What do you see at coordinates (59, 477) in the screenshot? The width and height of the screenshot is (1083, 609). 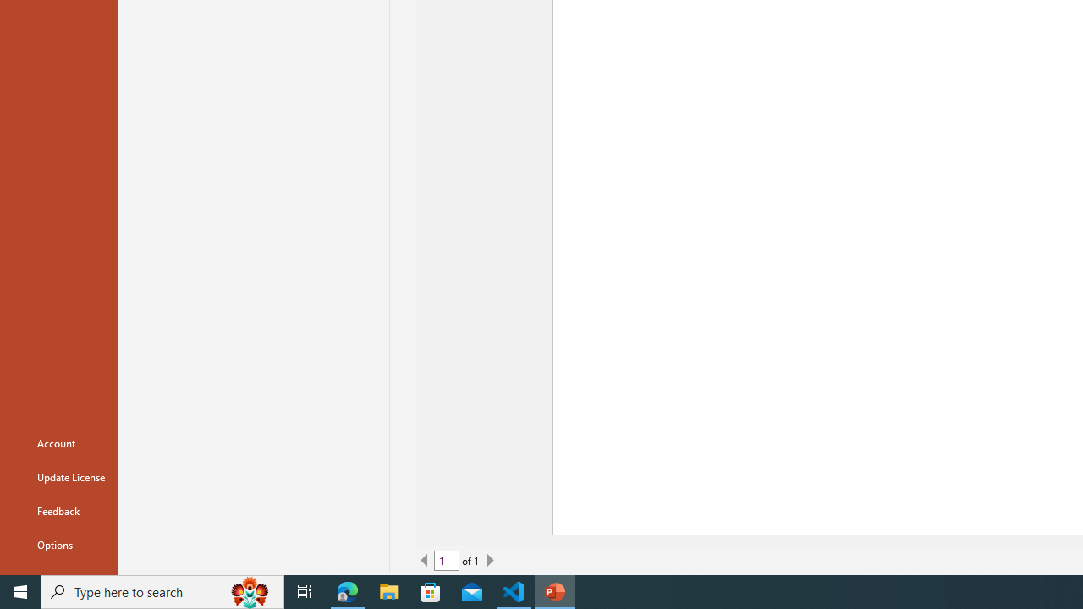 I see `Update License` at bounding box center [59, 477].